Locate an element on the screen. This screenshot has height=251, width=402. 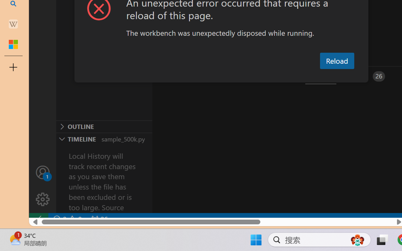
Timeline Section is located at coordinates (104, 139).